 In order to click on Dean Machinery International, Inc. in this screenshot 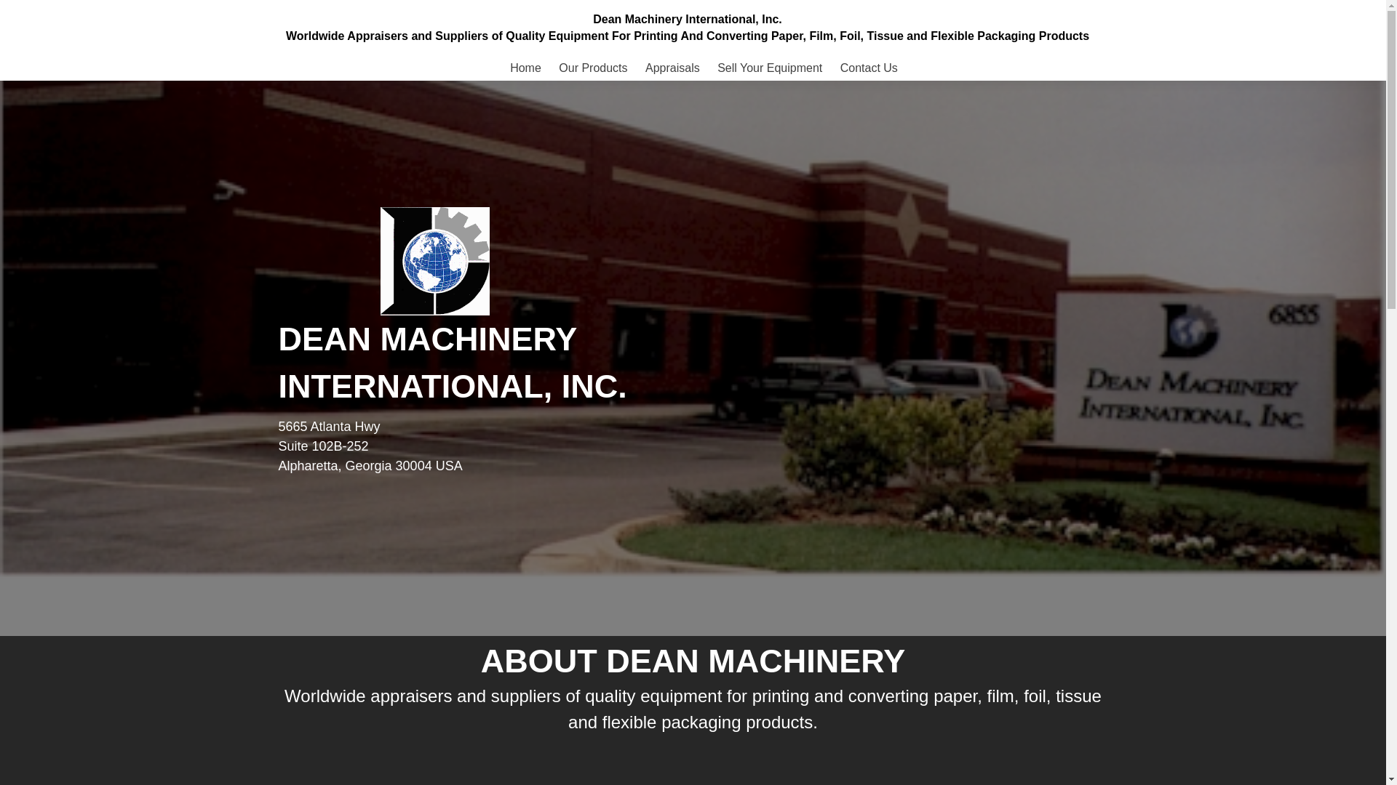, I will do `click(687, 19)`.